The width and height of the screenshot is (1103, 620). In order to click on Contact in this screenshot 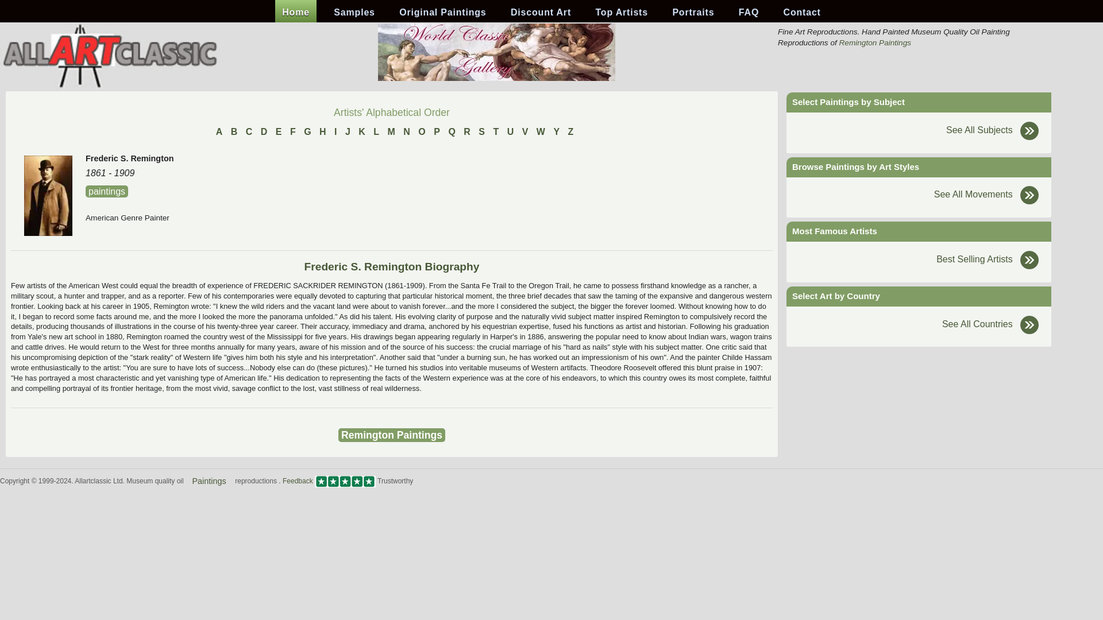, I will do `click(802, 13)`.